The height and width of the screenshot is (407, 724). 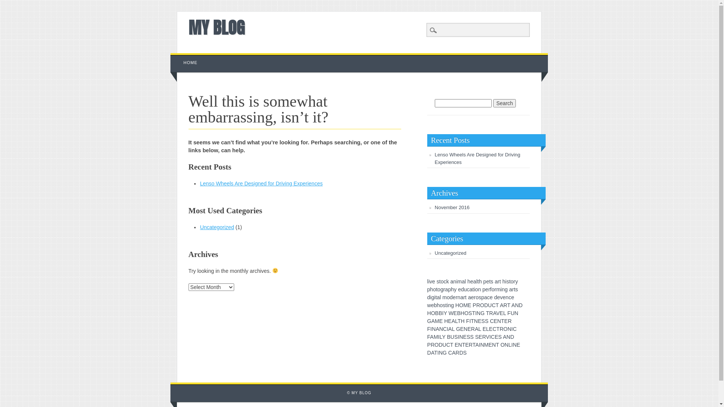 I want to click on E, so click(x=469, y=305).